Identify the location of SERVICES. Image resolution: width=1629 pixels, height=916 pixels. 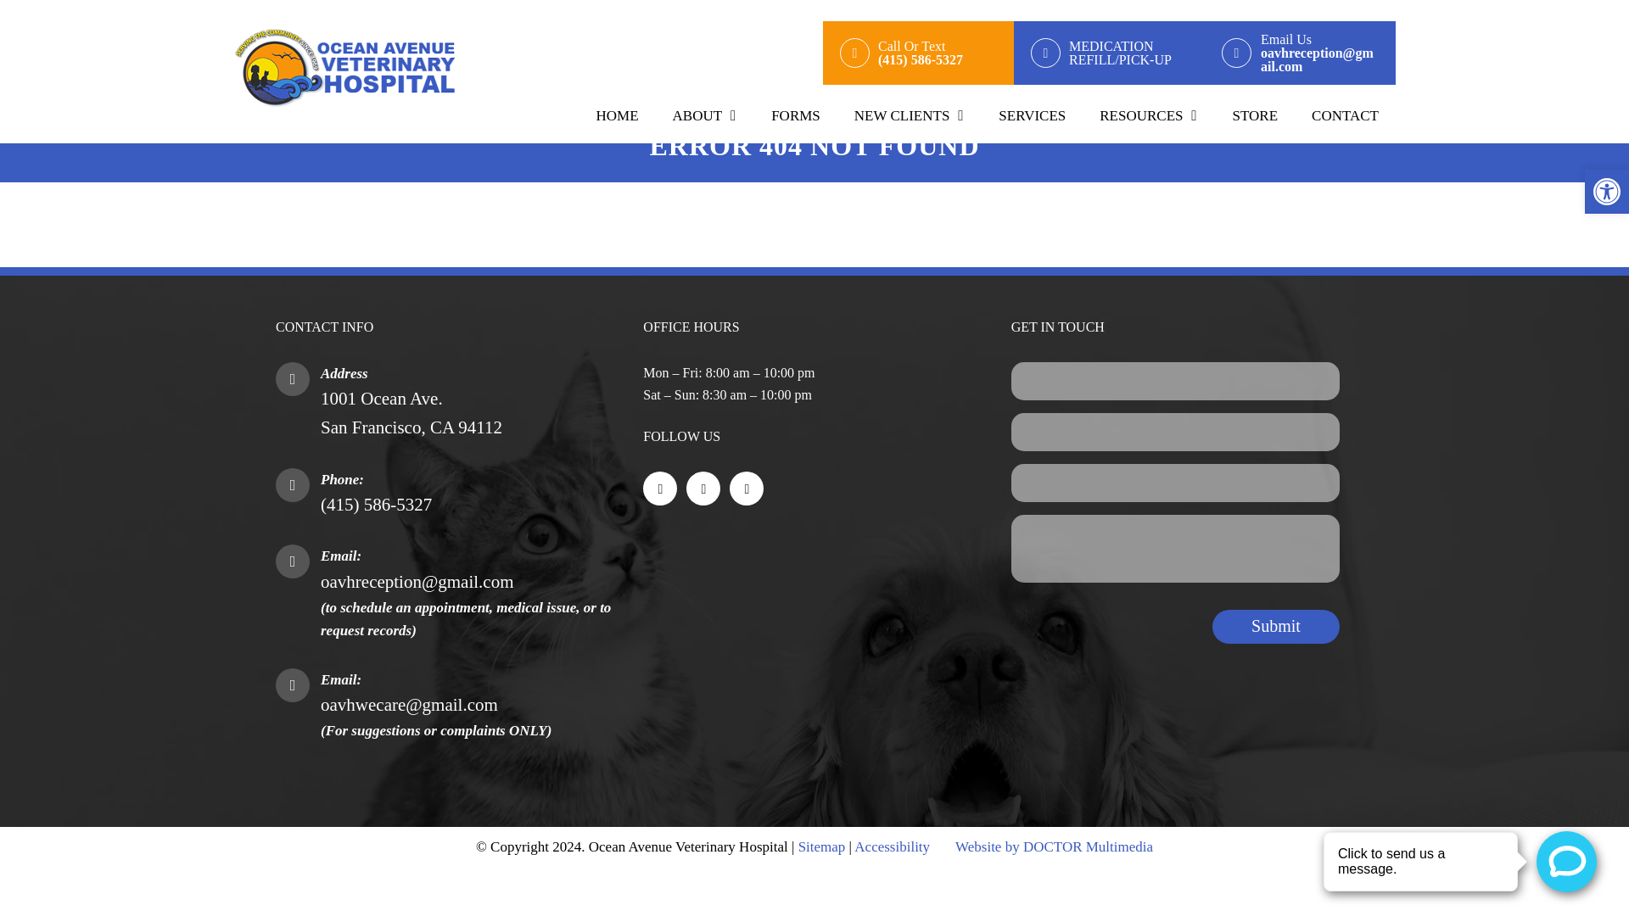
(1032, 115).